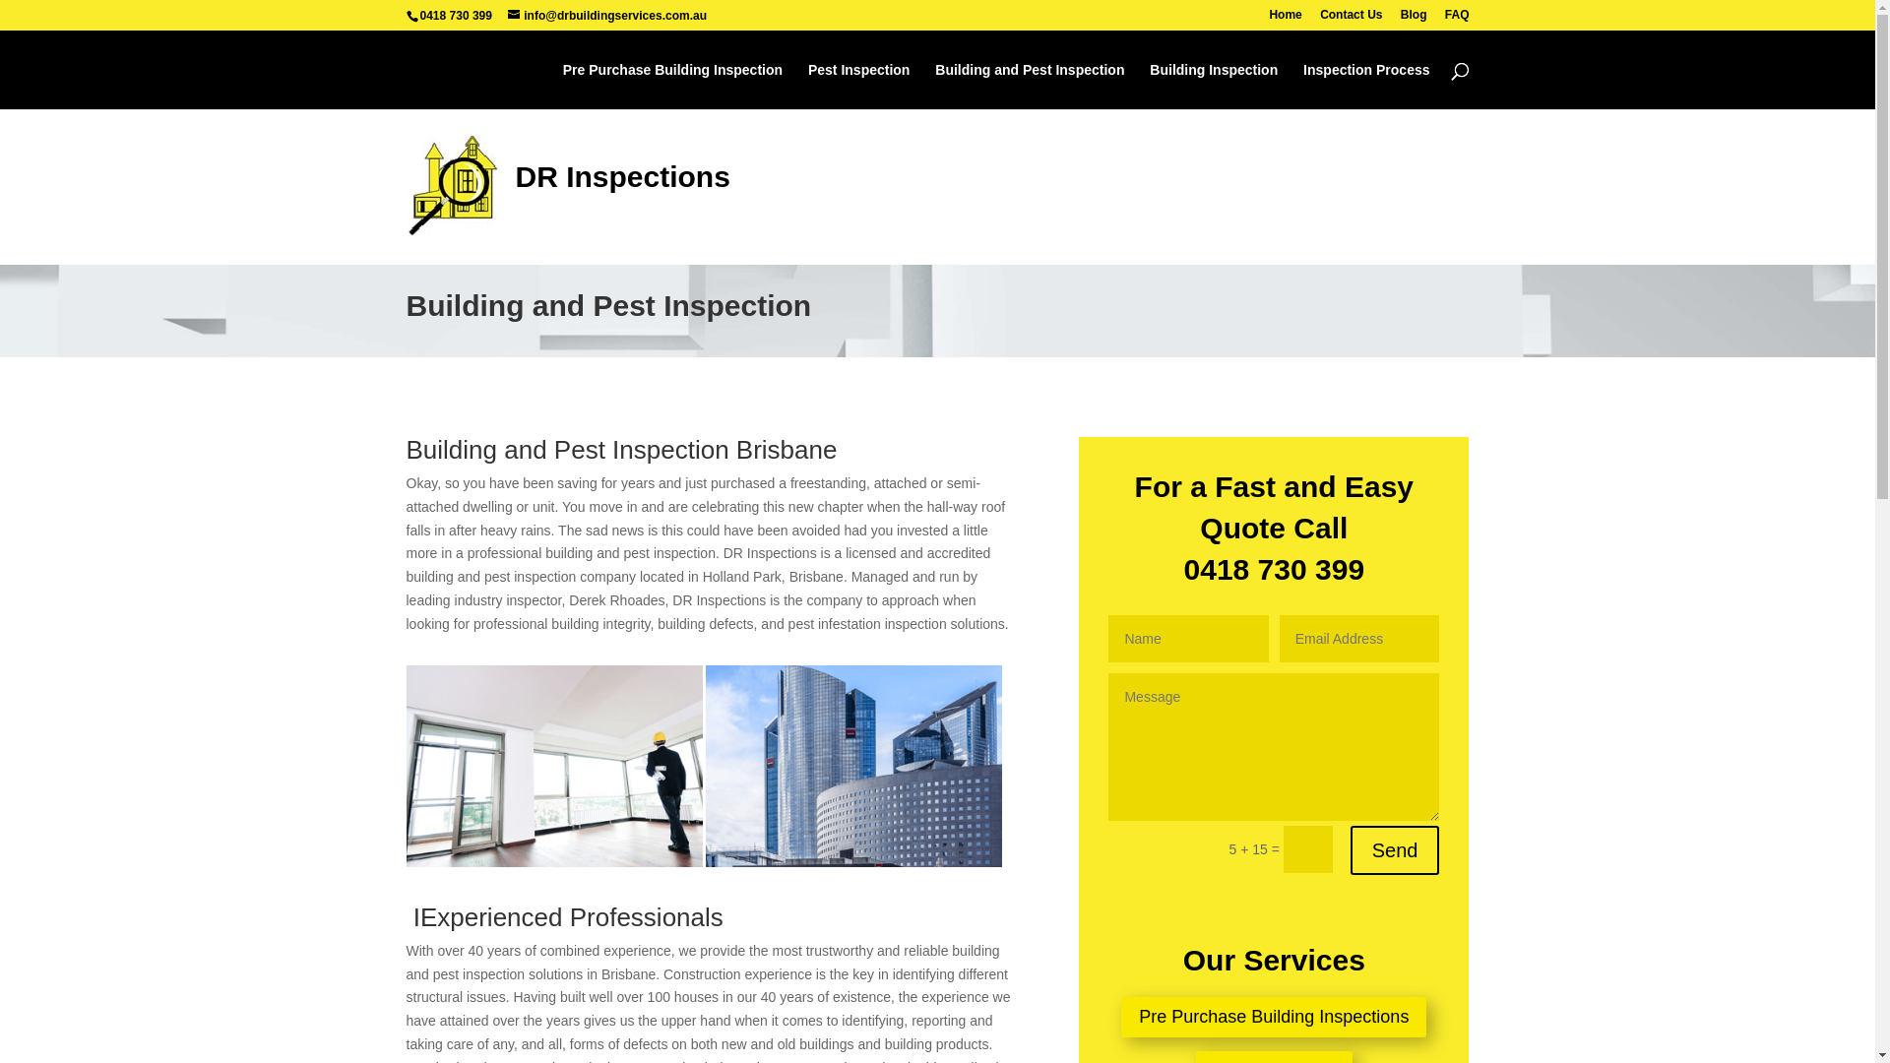  I want to click on Home, so click(1286, 20).